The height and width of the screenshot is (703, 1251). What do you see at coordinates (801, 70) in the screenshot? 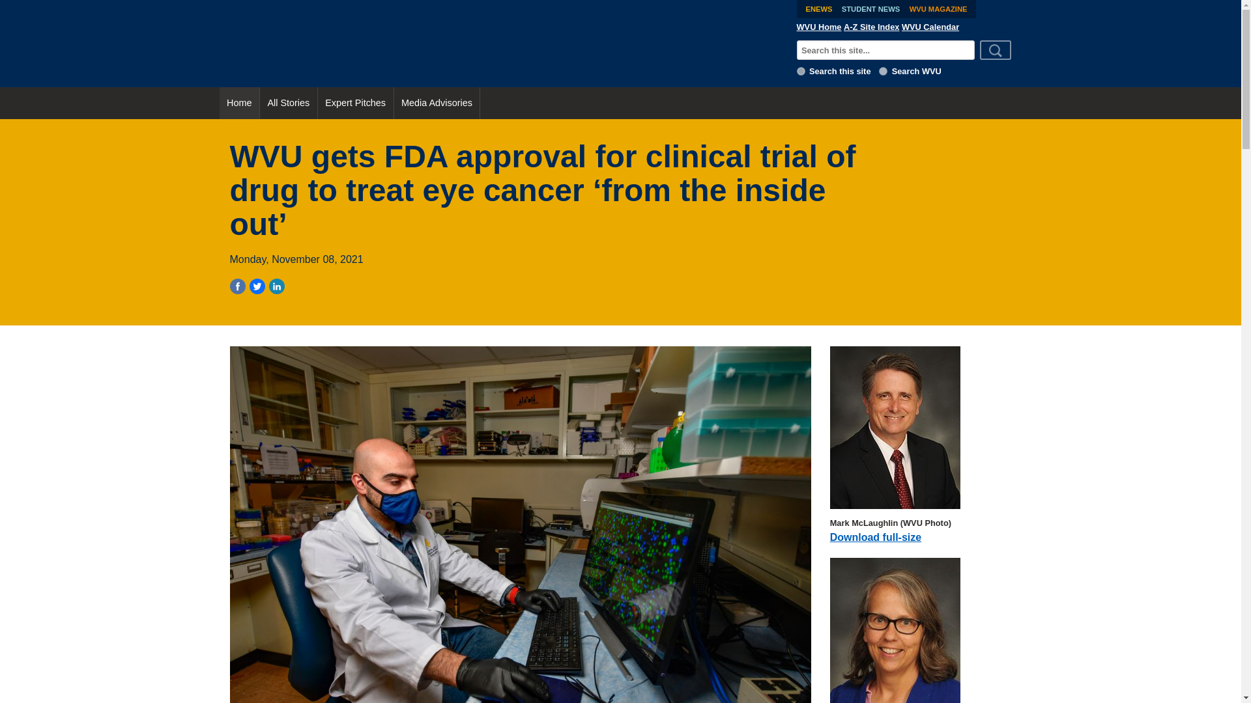
I see `wvutoday.wvu.edu` at bounding box center [801, 70].